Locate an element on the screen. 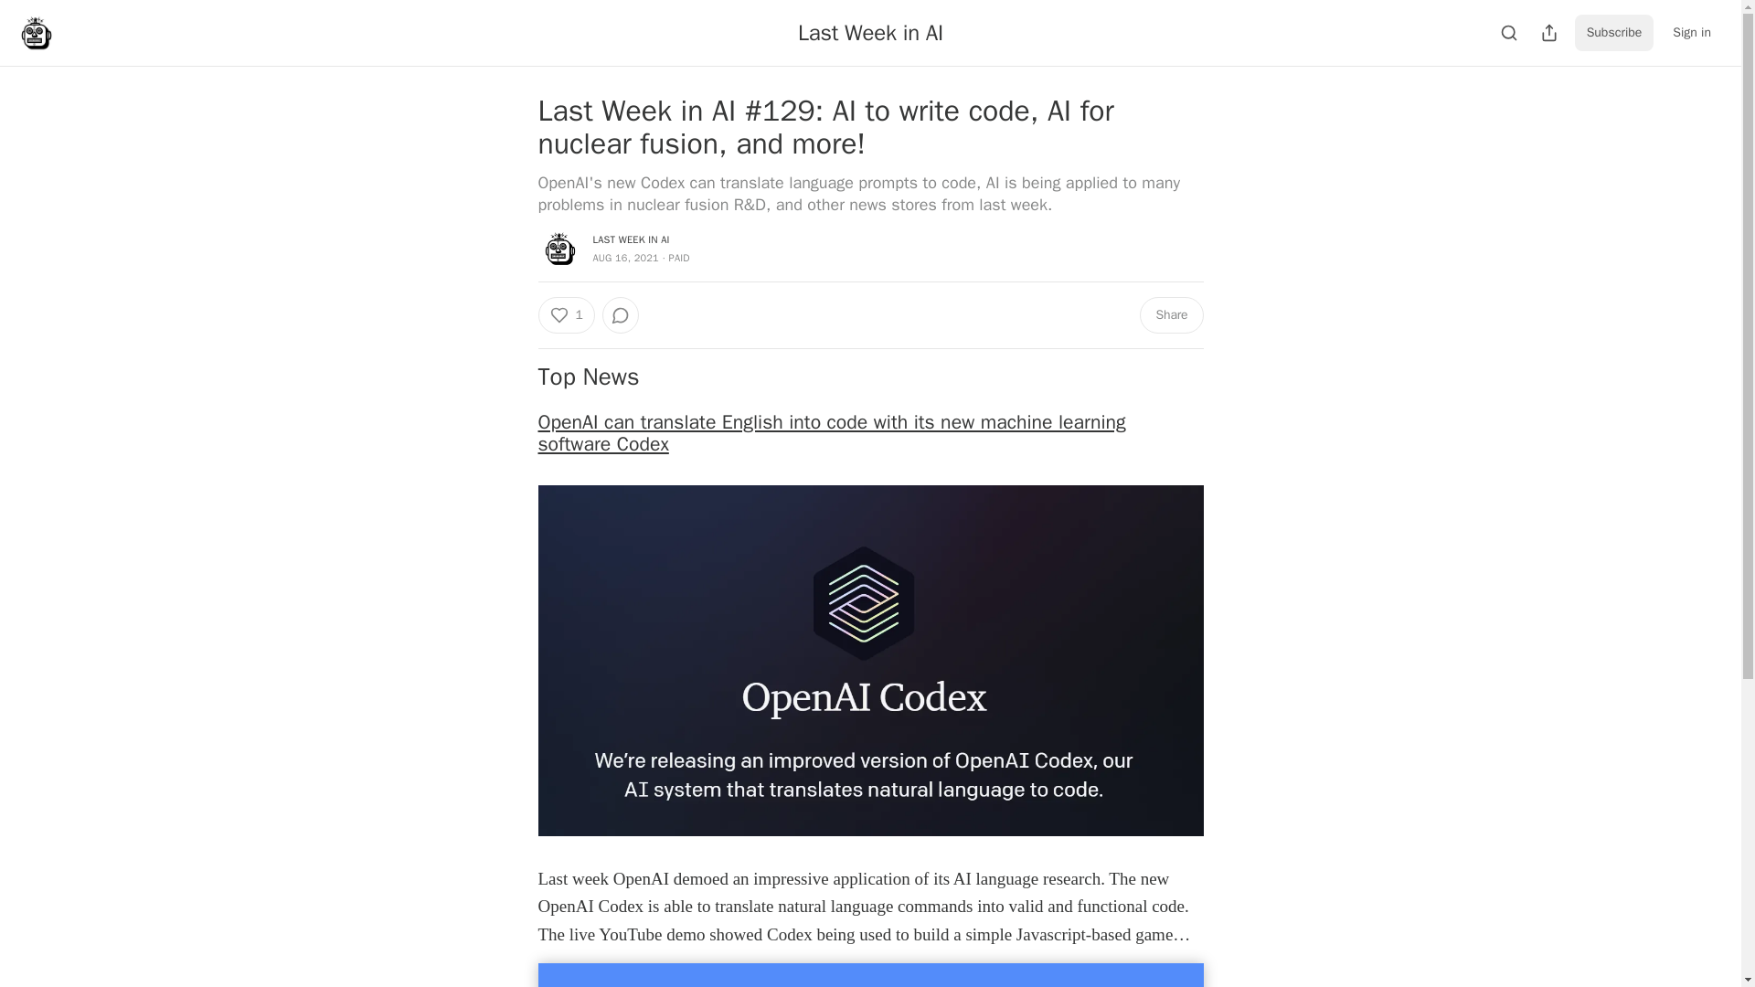  LAST WEEK IN AI is located at coordinates (631, 239).